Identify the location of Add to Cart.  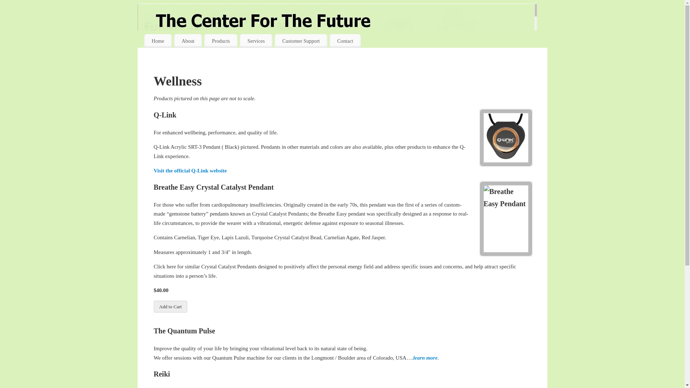
(171, 307).